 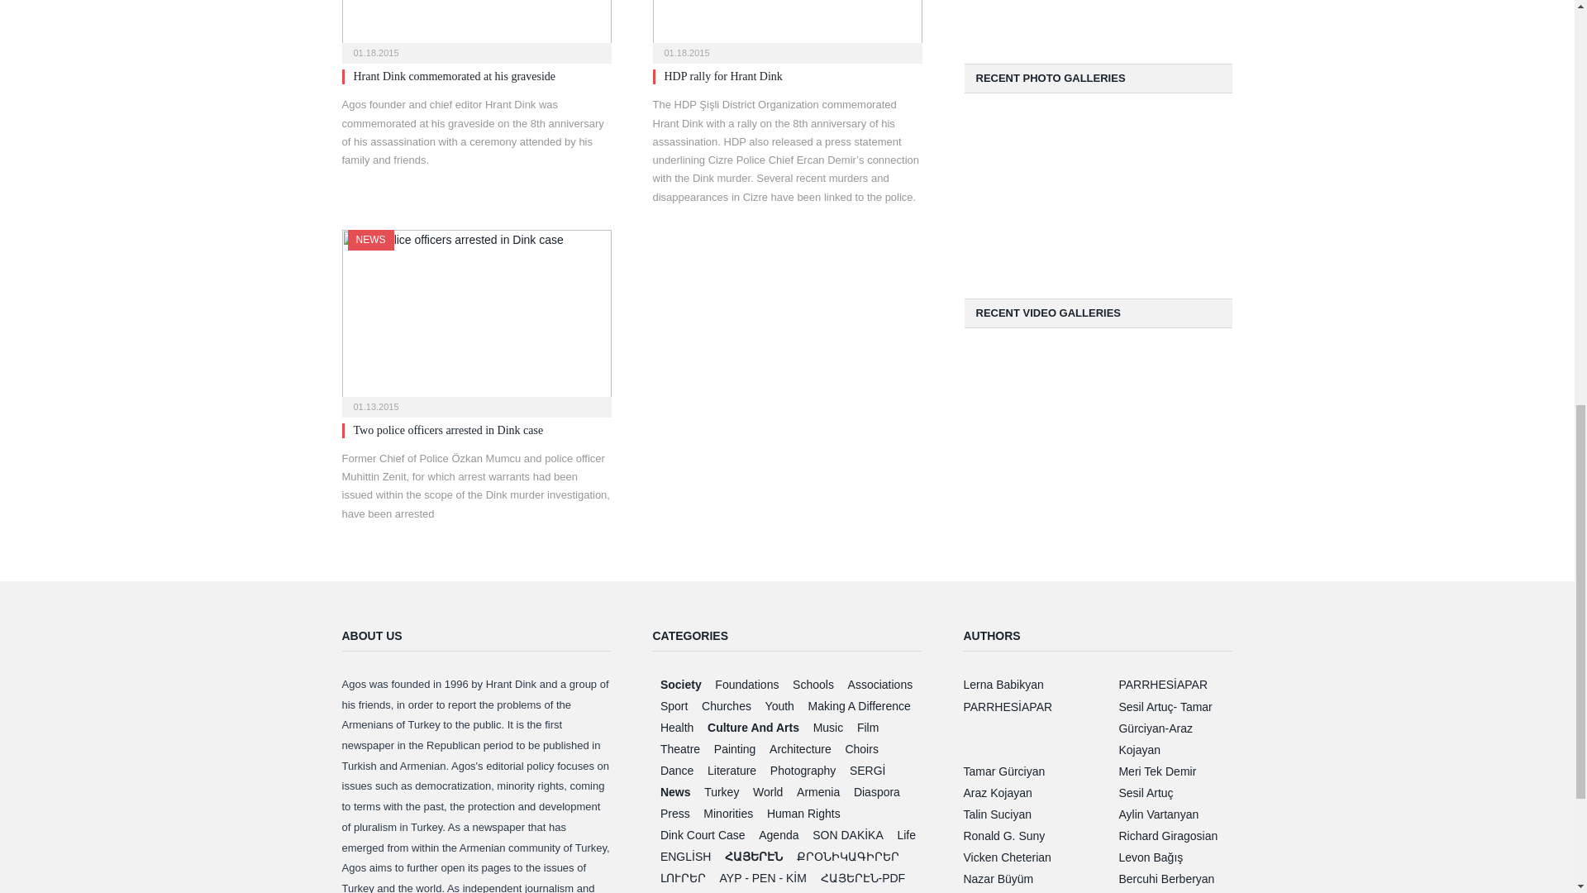 I want to click on HDP rally for Hrant Dink, so click(x=787, y=26).